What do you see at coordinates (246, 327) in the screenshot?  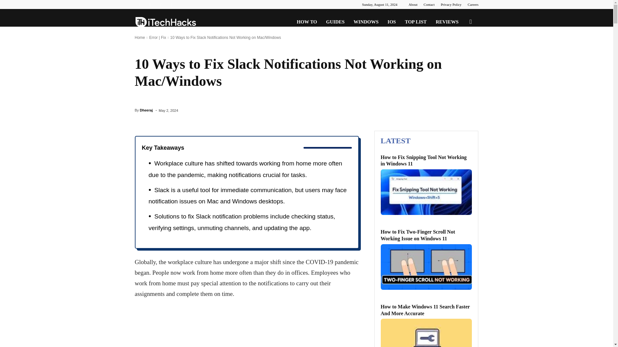 I see `Advertisement` at bounding box center [246, 327].